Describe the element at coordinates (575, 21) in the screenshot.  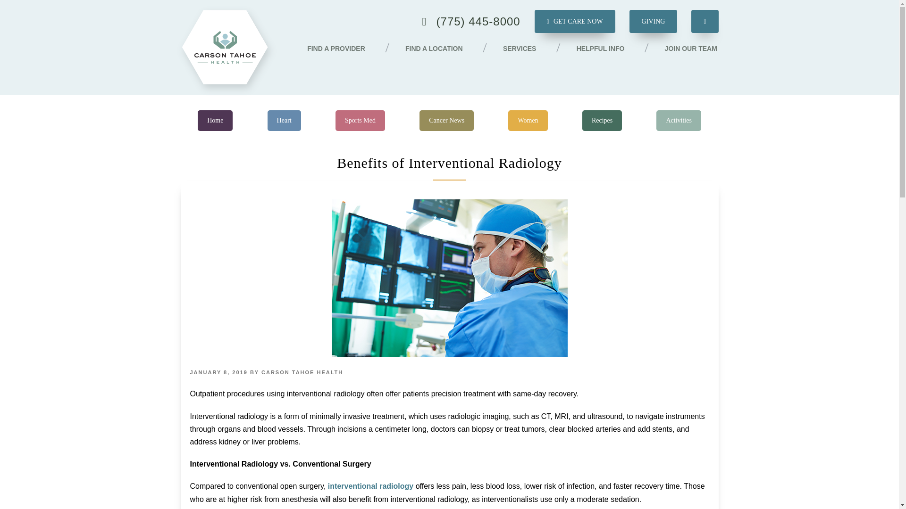
I see `GET CARE NOW` at that location.